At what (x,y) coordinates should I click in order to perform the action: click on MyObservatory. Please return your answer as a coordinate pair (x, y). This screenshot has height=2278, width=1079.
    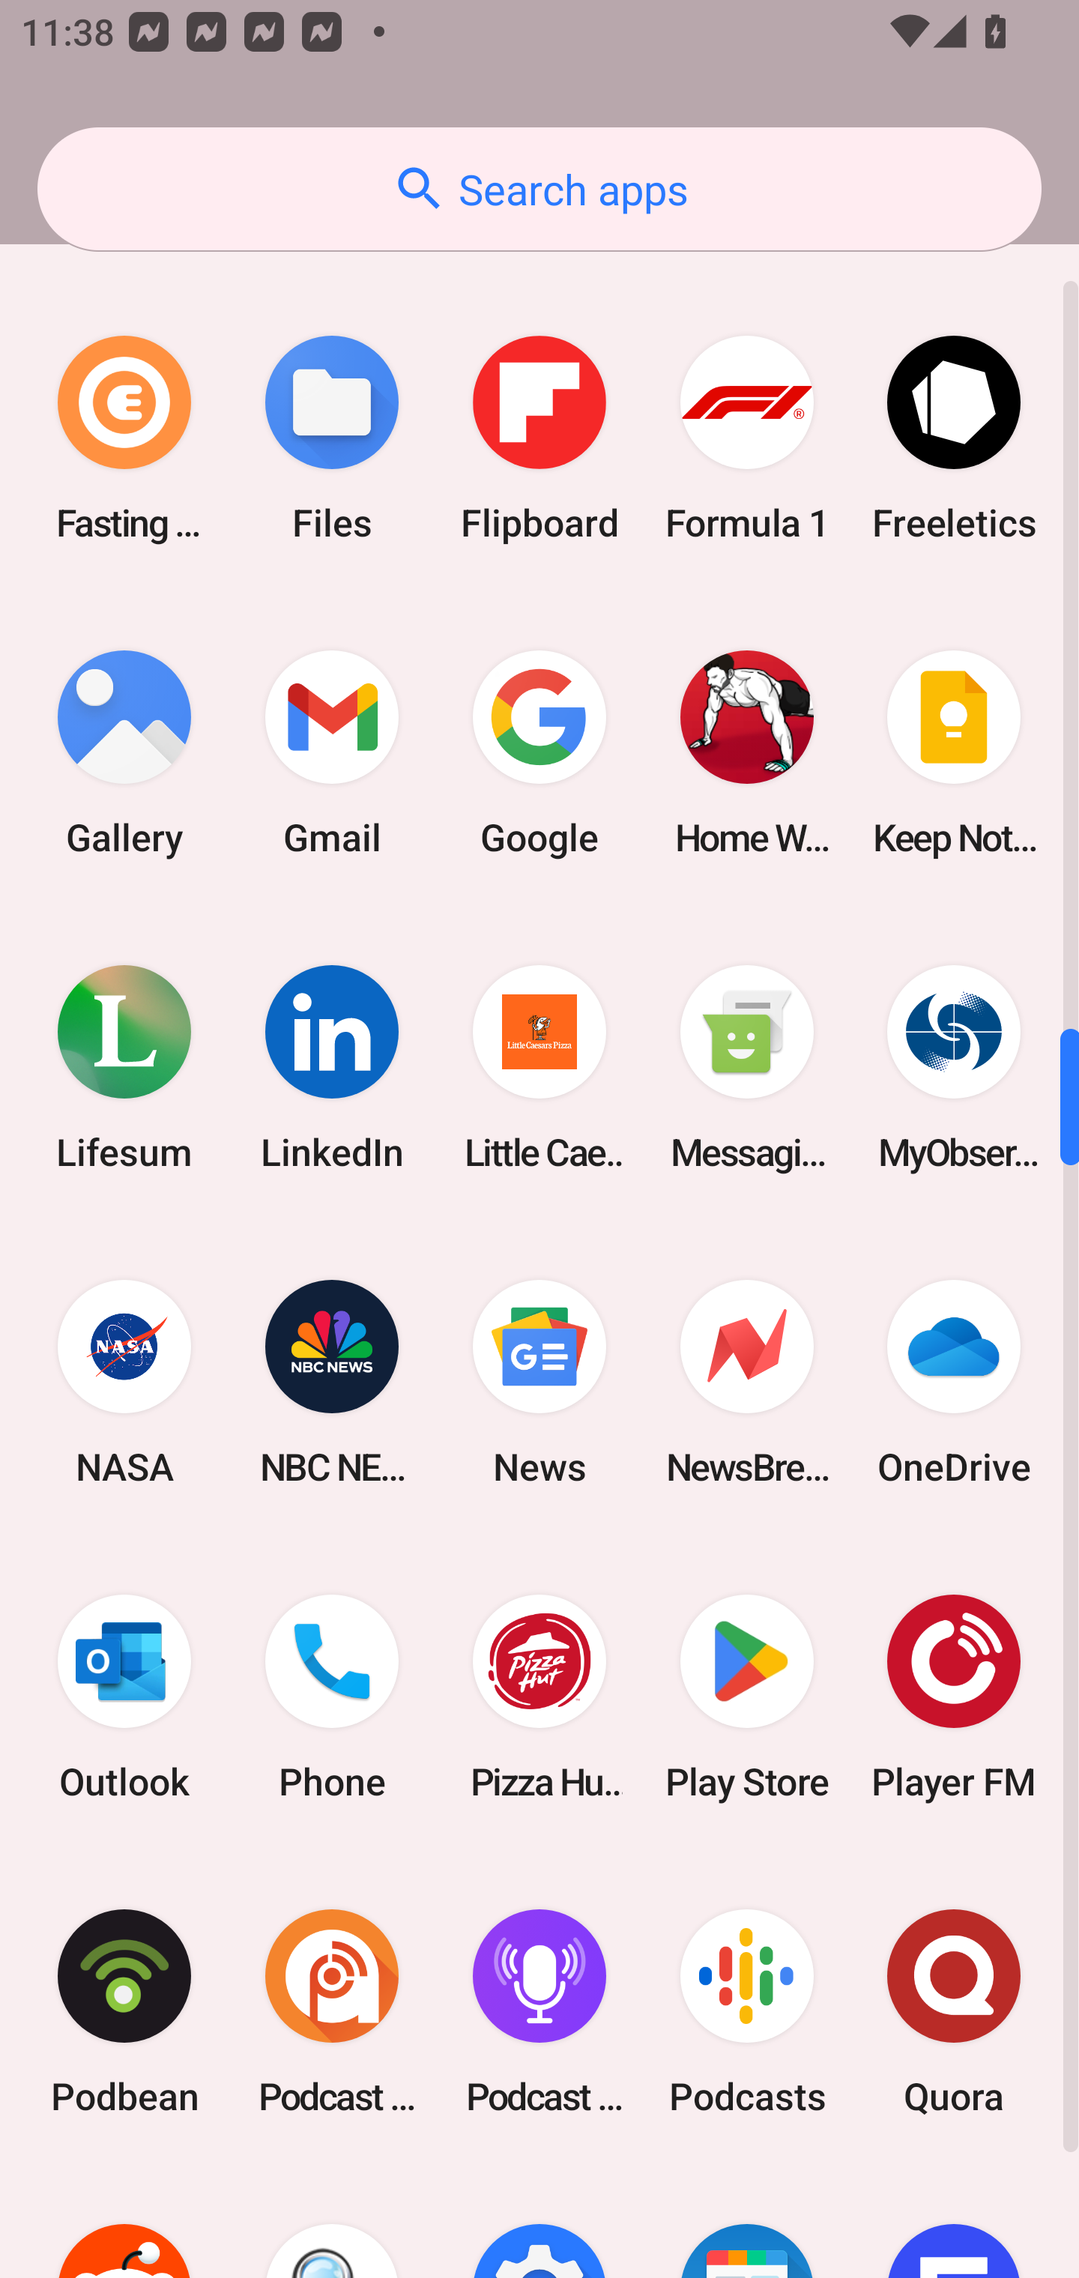
    Looking at the image, I should click on (954, 1069).